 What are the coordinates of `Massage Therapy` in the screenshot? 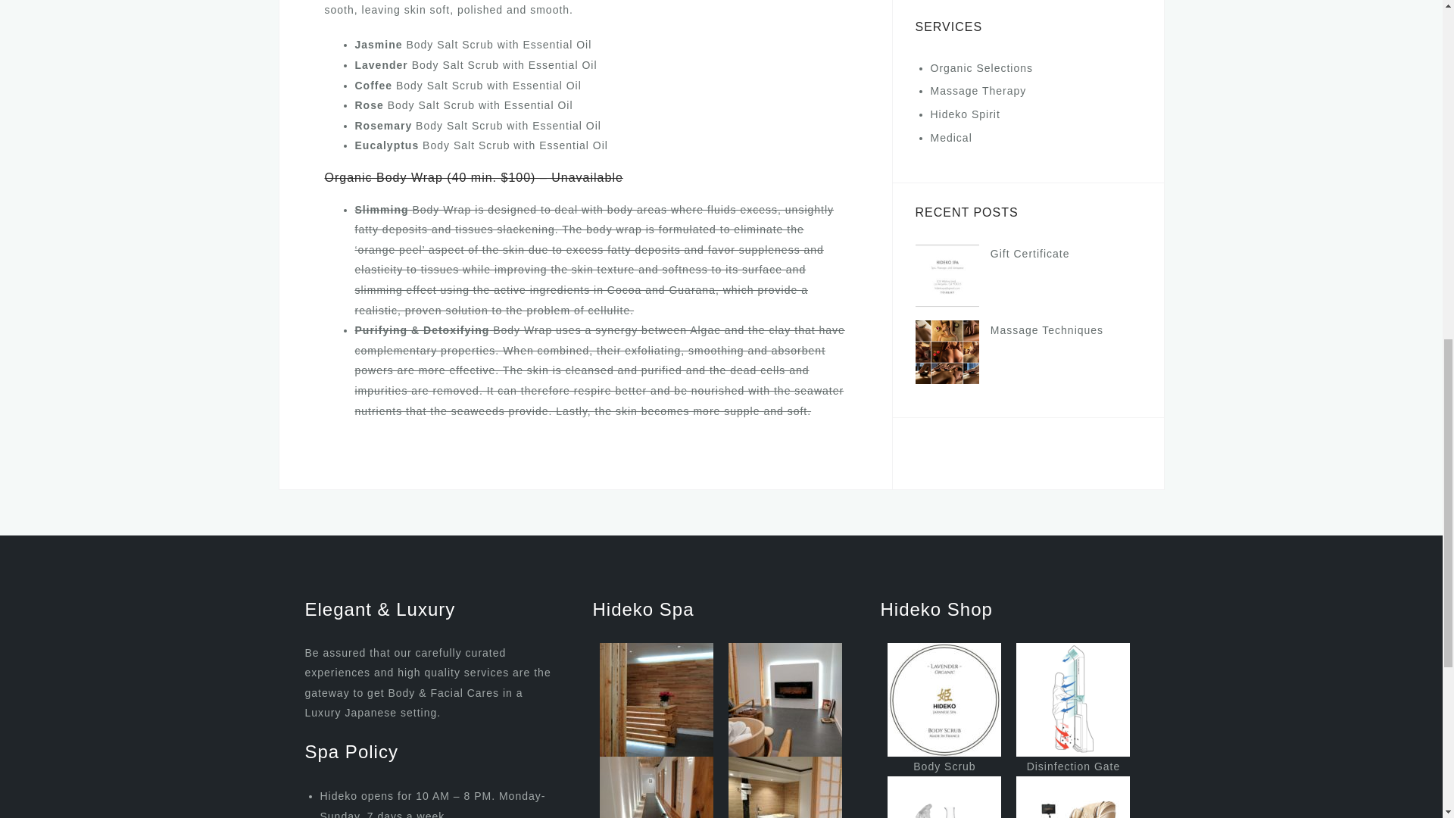 It's located at (978, 91).